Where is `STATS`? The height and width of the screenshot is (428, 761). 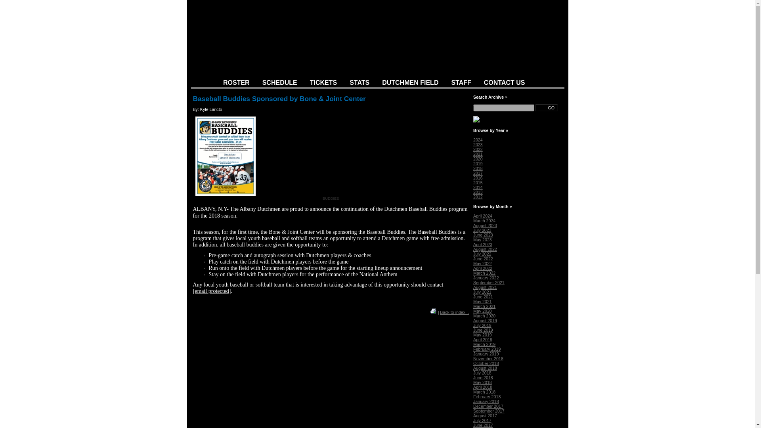
STATS is located at coordinates (359, 82).